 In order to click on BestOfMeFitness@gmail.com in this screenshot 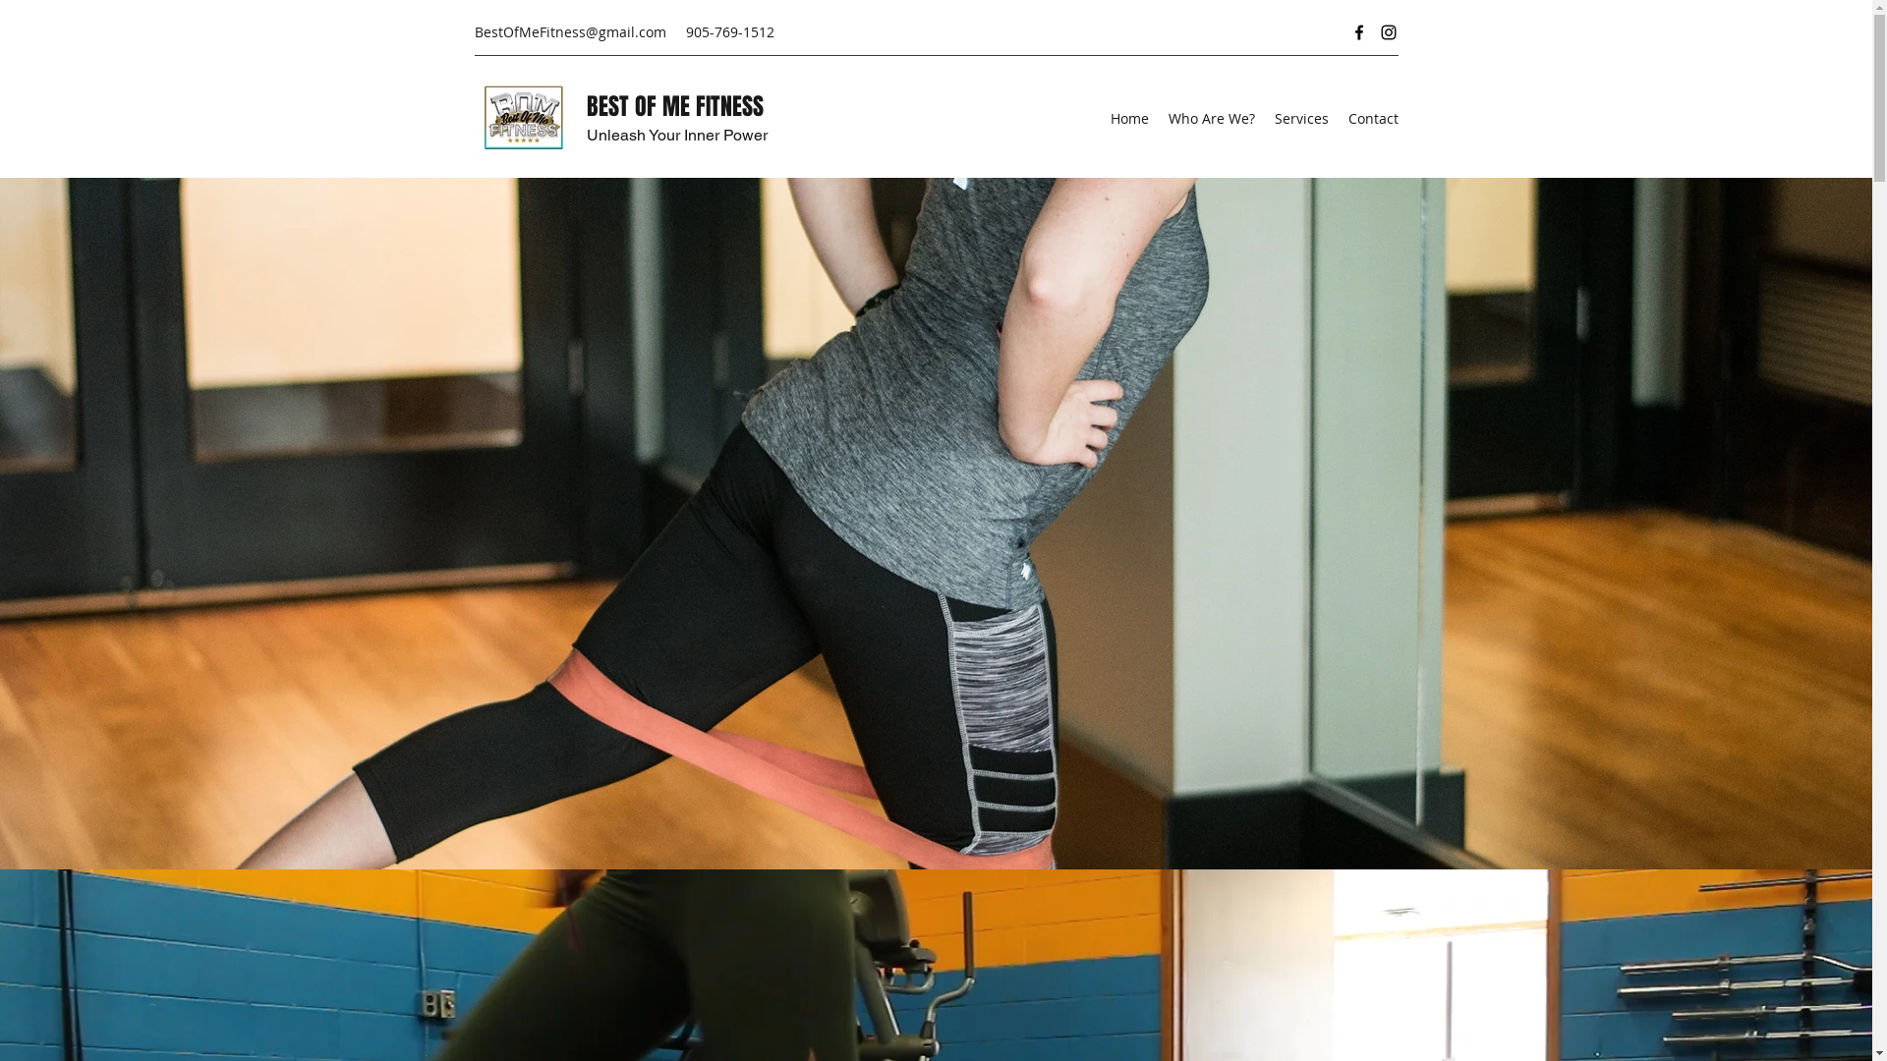, I will do `click(570, 31)`.